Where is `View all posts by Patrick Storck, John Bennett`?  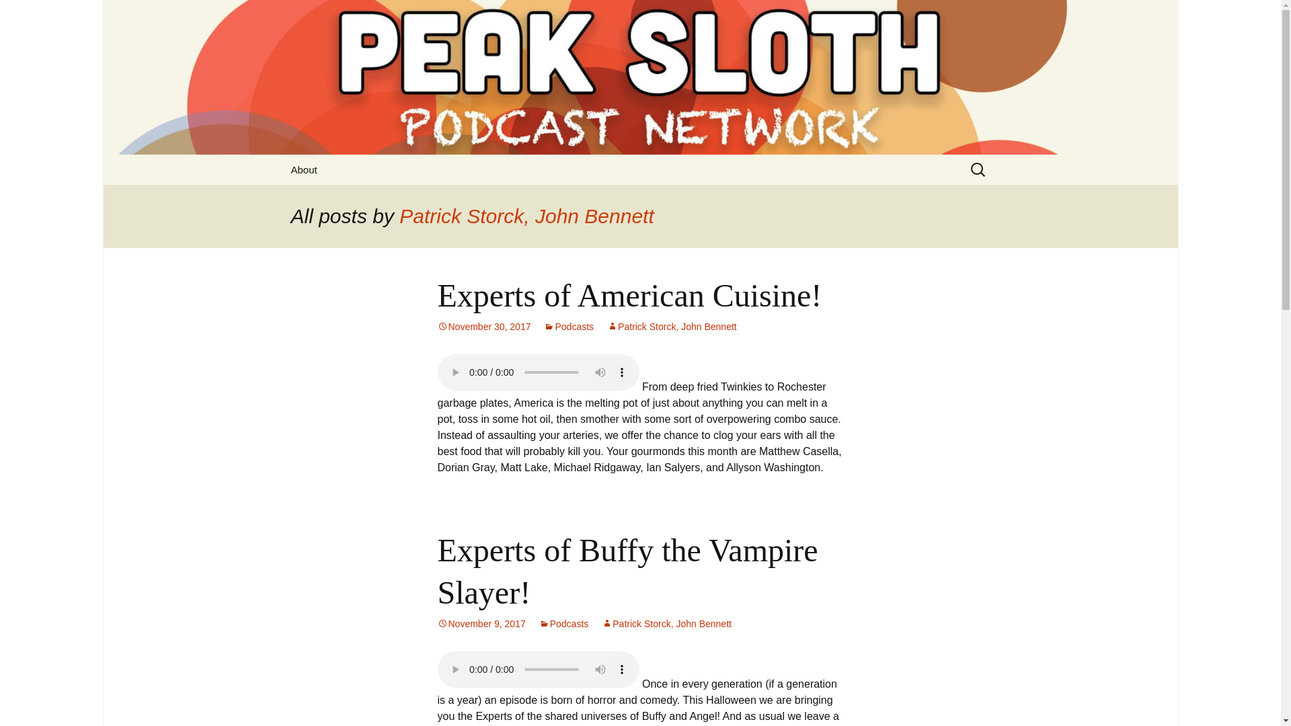 View all posts by Patrick Storck, John Bennett is located at coordinates (672, 327).